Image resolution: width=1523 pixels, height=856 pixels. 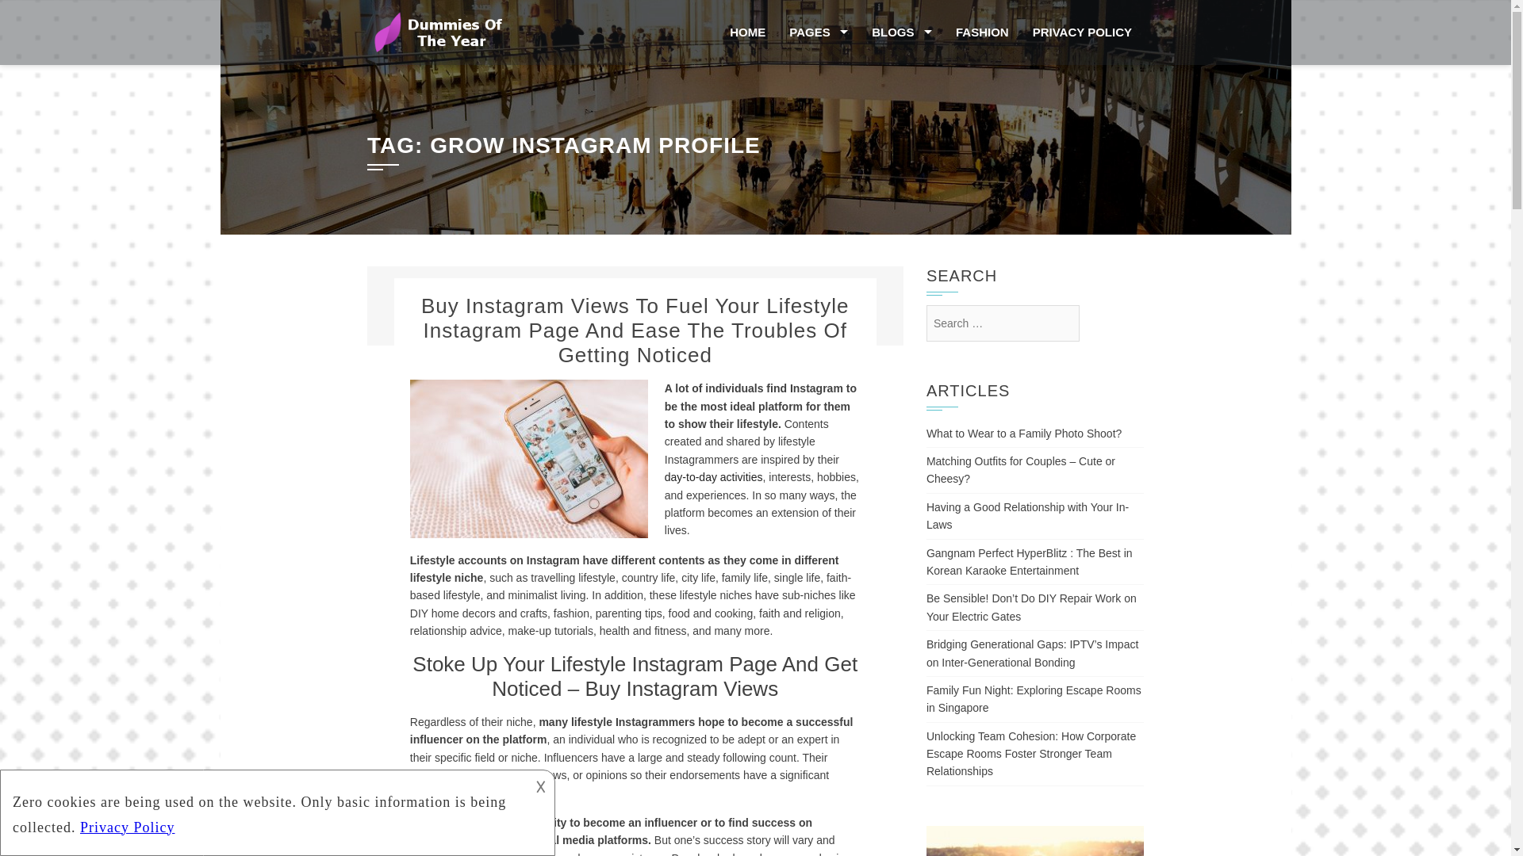 I want to click on HOME, so click(x=747, y=32).